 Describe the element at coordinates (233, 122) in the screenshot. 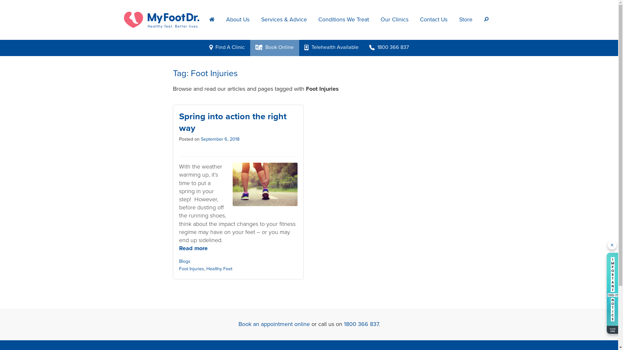

I see `Spring into action the right way` at that location.